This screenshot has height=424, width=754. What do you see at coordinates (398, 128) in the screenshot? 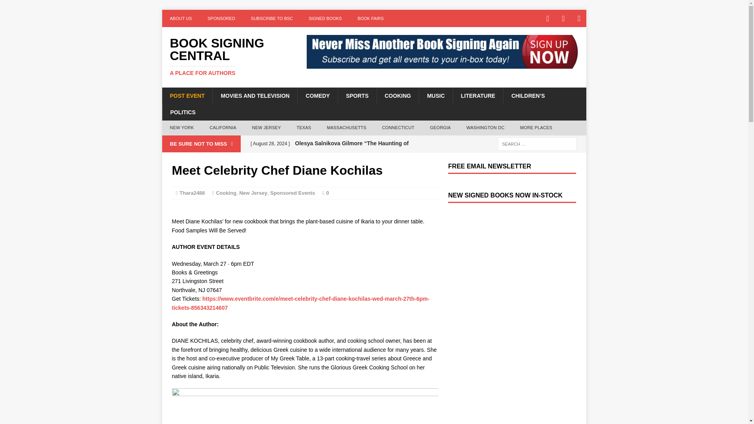
I see `CONNECTICUT` at bounding box center [398, 128].